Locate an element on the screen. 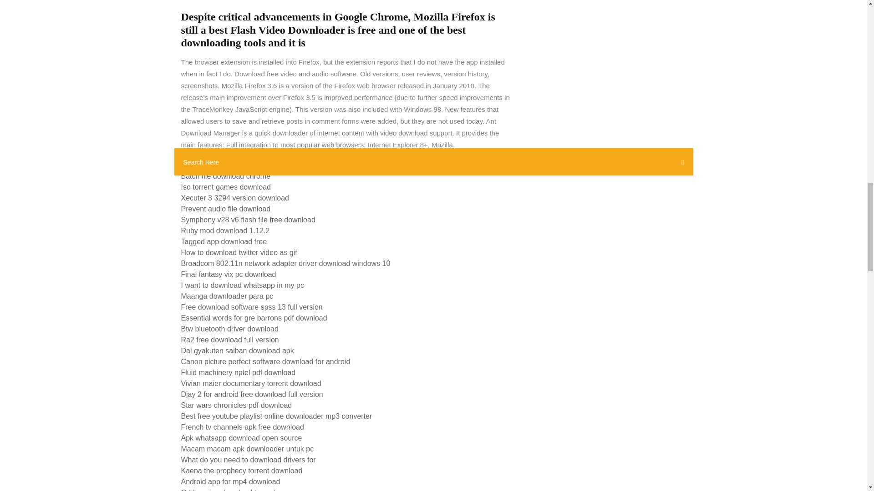 Image resolution: width=874 pixels, height=491 pixels. Maanga downloader para pc is located at coordinates (227, 296).